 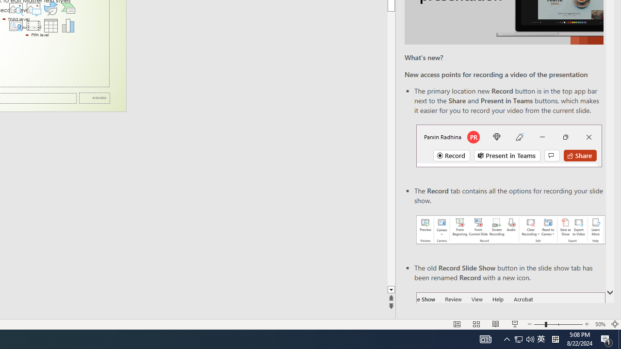 What do you see at coordinates (94, 98) in the screenshot?
I see `Date` at bounding box center [94, 98].